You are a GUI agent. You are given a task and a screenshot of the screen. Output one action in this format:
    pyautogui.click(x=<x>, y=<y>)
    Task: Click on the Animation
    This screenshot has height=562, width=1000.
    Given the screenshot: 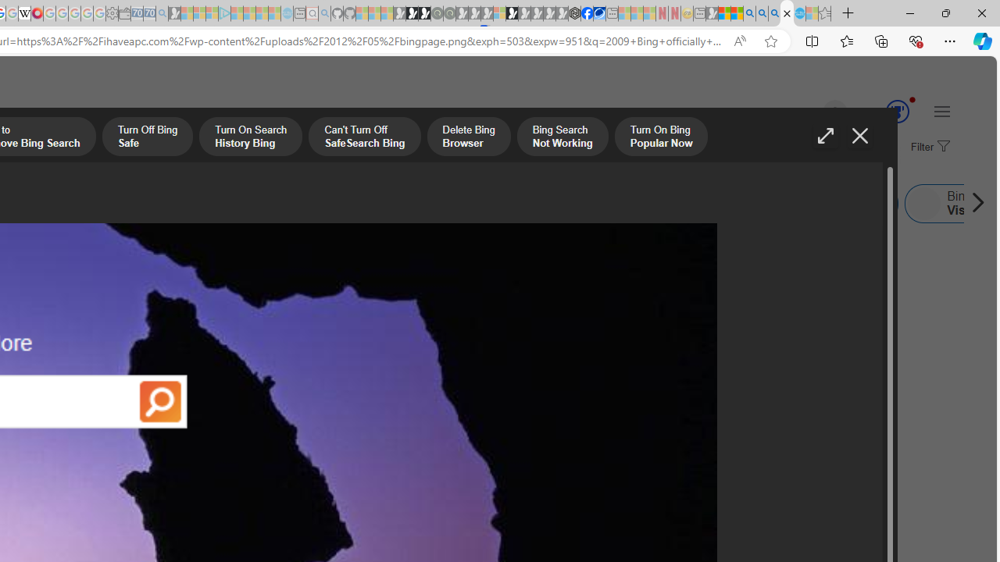 What is the action you would take?
    pyautogui.click(x=912, y=99)
    